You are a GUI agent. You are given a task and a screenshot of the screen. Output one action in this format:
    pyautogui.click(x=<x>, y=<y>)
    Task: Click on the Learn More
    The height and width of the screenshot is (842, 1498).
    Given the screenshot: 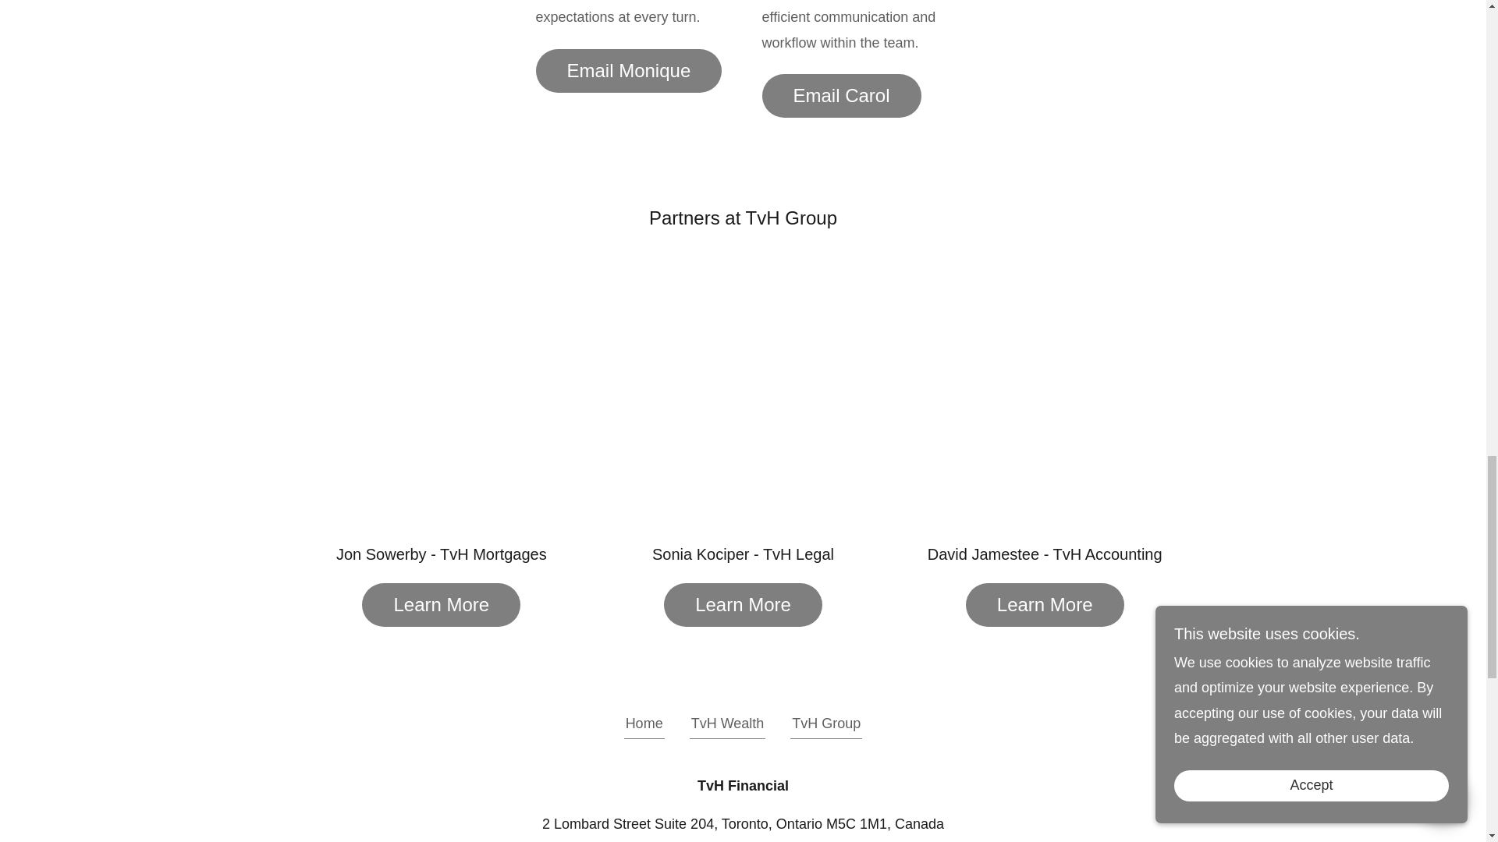 What is the action you would take?
    pyautogui.click(x=441, y=605)
    